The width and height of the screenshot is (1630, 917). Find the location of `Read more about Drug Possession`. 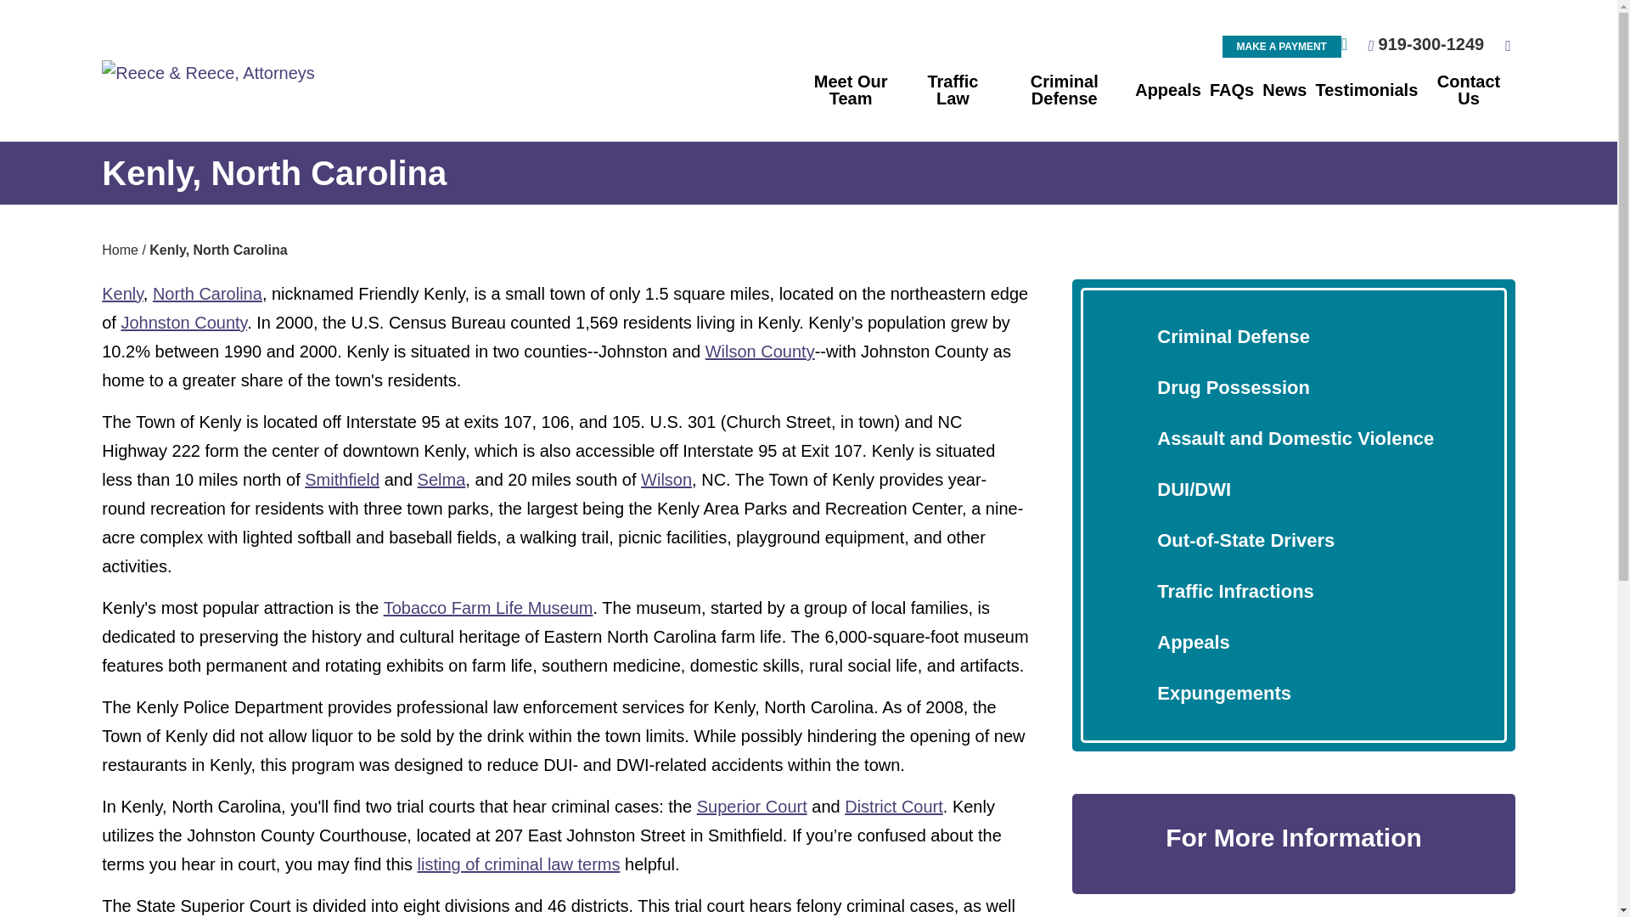

Read more about Drug Possession is located at coordinates (1234, 387).